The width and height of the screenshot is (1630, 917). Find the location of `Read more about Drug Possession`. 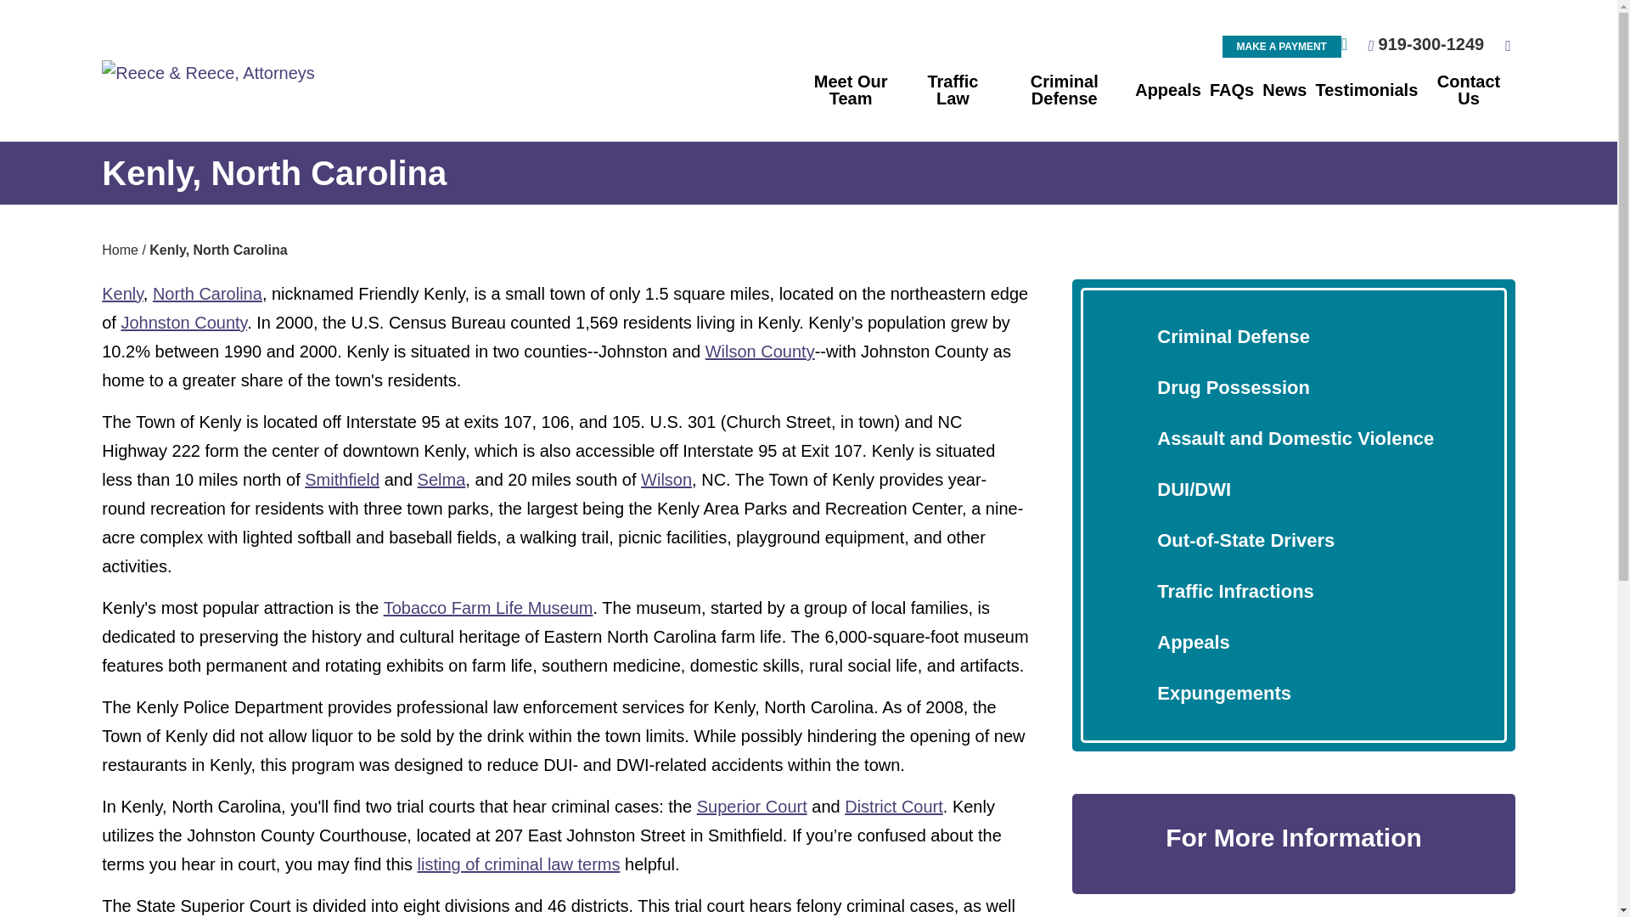

Read more about Drug Possession is located at coordinates (1234, 387).